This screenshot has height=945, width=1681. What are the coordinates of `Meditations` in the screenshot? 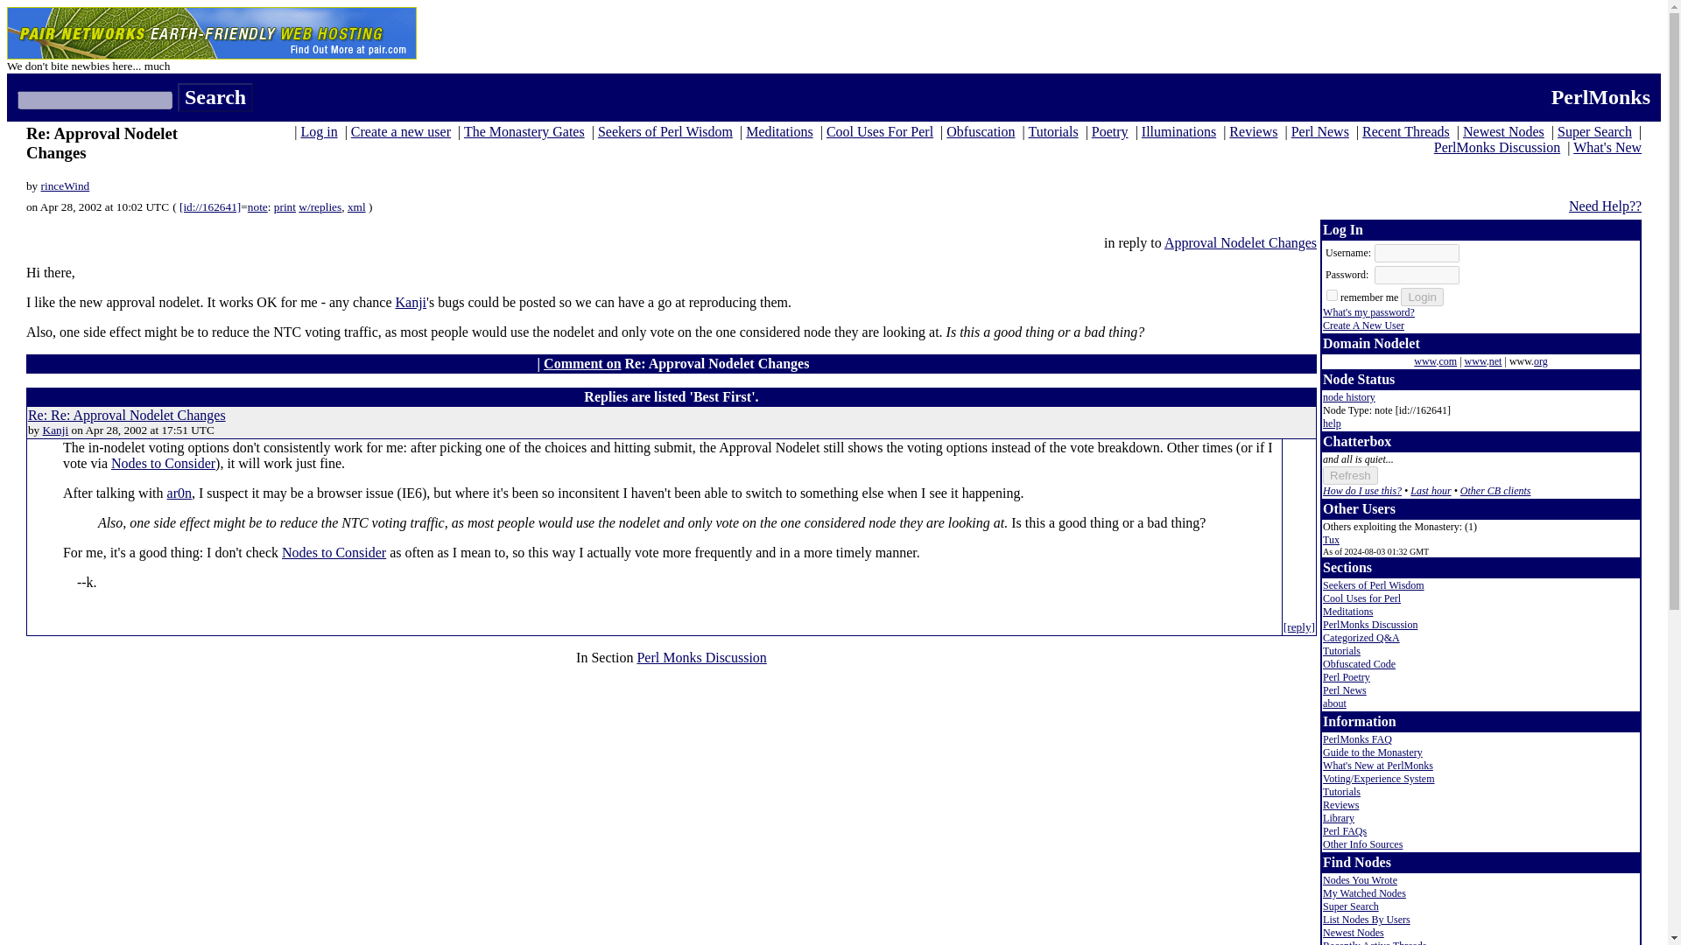 It's located at (779, 131).